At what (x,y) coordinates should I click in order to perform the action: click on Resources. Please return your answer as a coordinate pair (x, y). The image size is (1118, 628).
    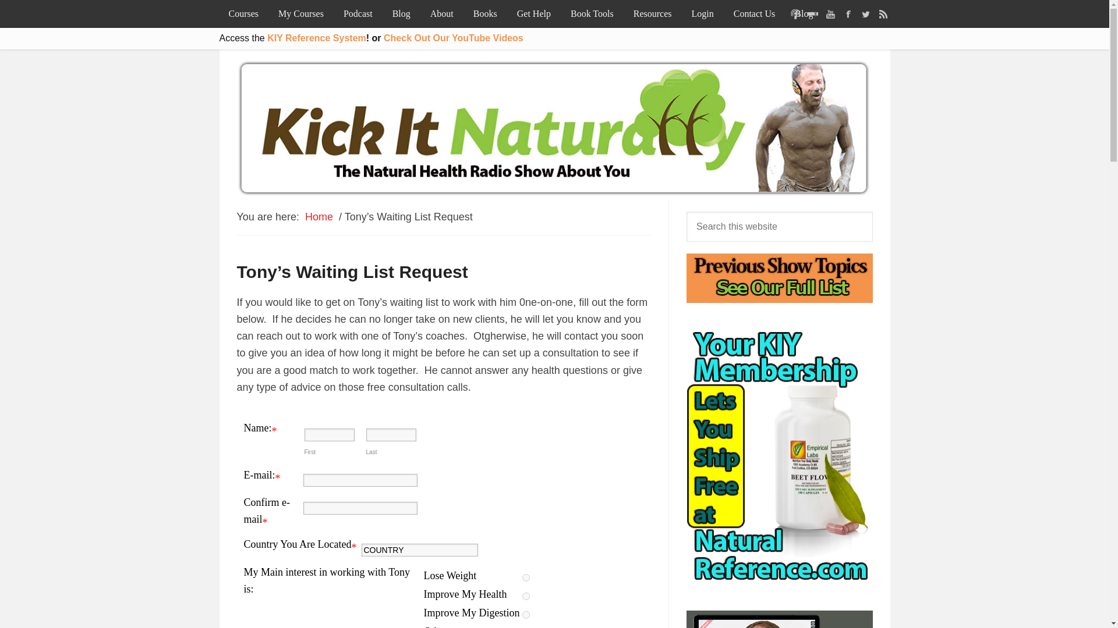
    Looking at the image, I should click on (652, 14).